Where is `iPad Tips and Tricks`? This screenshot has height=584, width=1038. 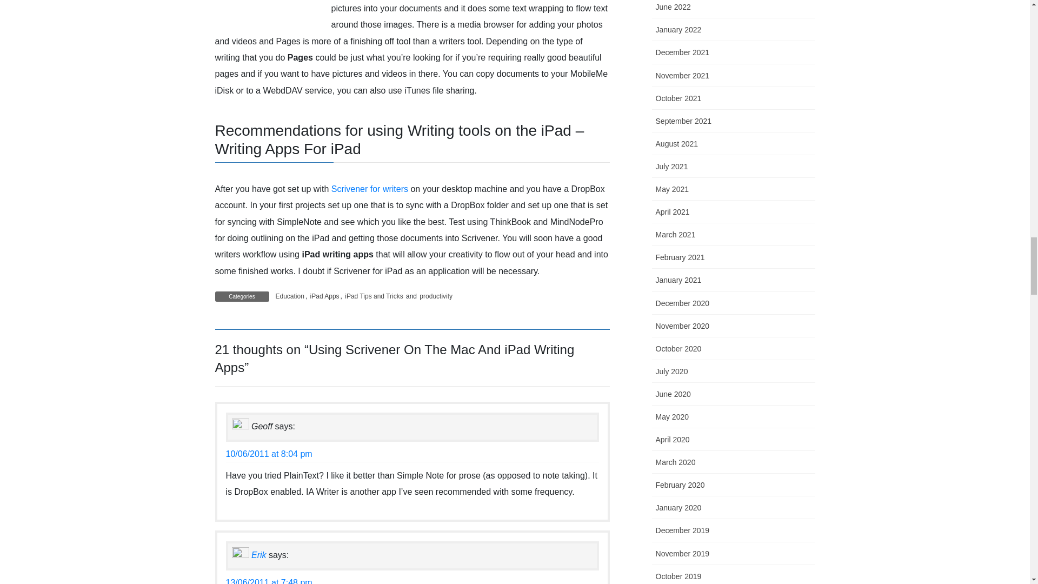 iPad Tips and Tricks is located at coordinates (373, 296).